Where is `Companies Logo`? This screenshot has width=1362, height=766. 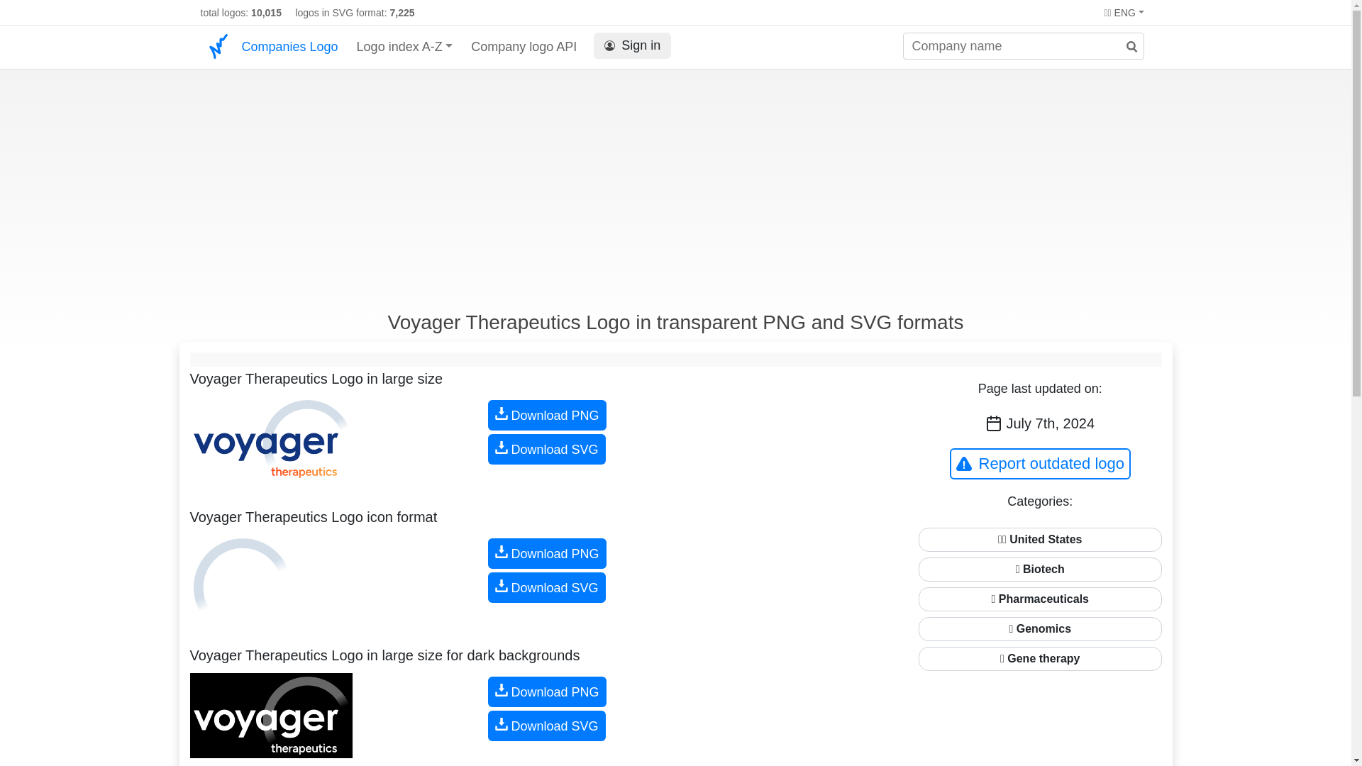
Companies Logo is located at coordinates (289, 47).